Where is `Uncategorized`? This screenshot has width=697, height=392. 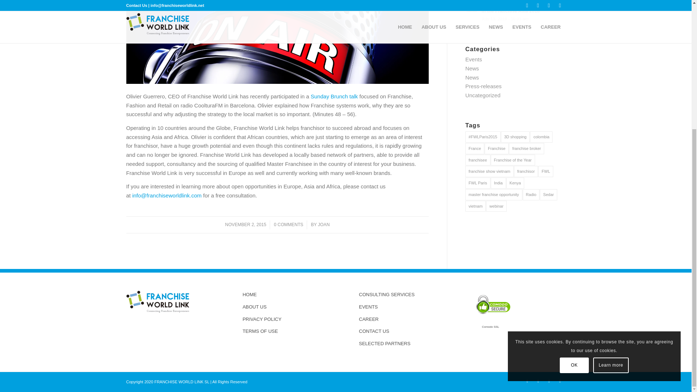
Uncategorized is located at coordinates (483, 95).